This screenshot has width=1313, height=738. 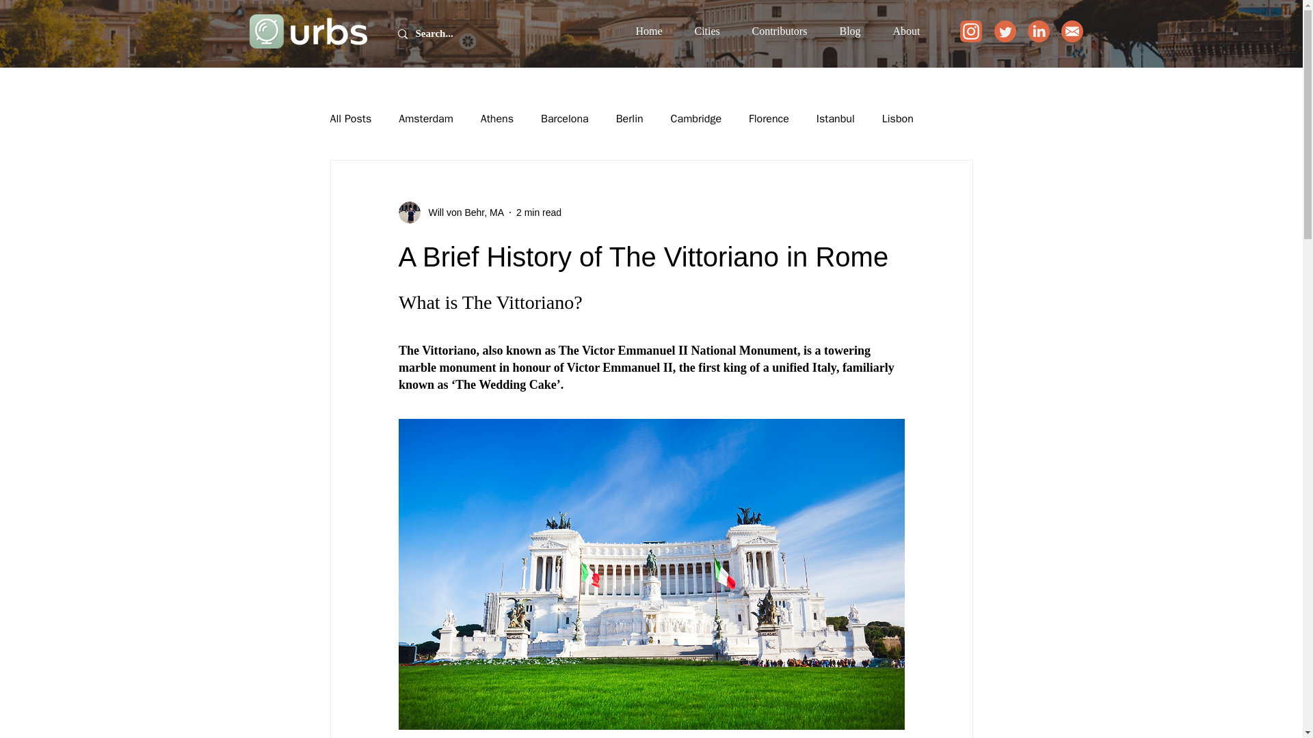 What do you see at coordinates (539, 212) in the screenshot?
I see `2 min read` at bounding box center [539, 212].